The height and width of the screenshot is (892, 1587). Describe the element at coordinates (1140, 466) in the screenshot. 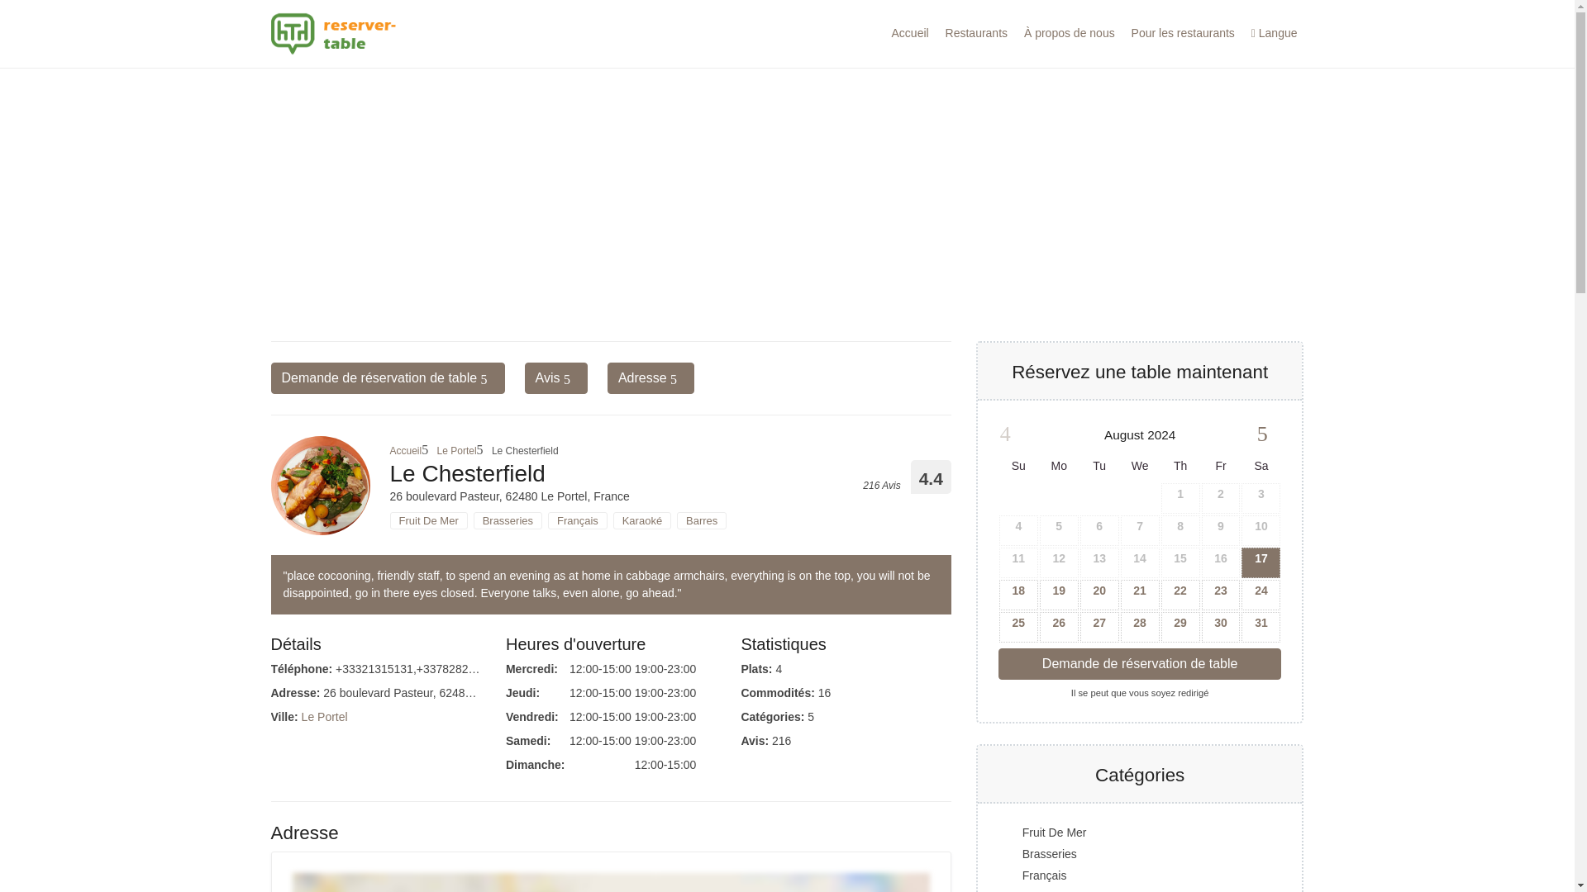

I see `Wednesday` at that location.